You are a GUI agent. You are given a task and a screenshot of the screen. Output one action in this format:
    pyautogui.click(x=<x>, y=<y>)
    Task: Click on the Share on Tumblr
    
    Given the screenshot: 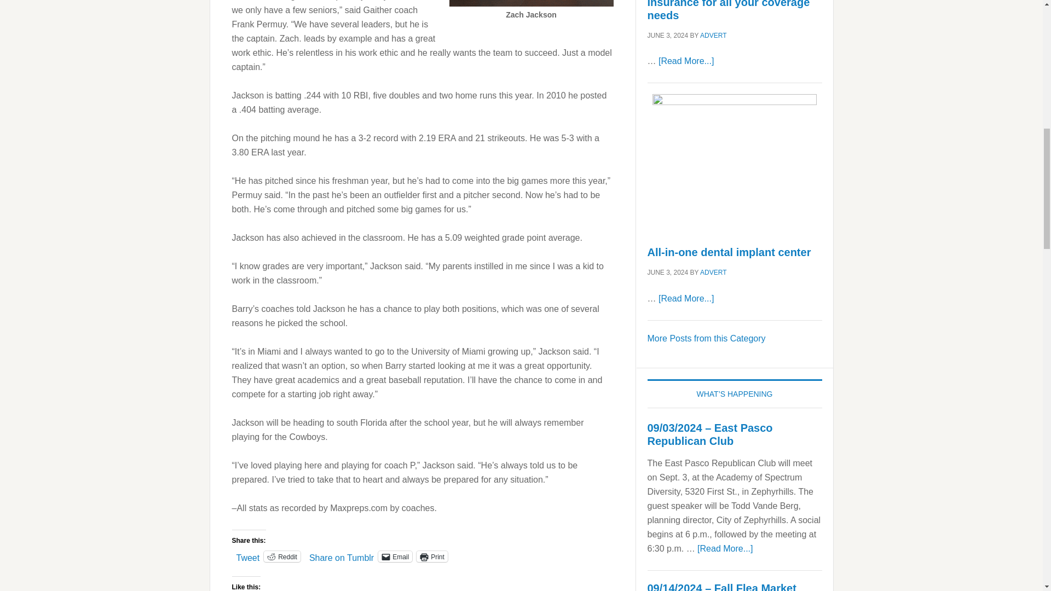 What is the action you would take?
    pyautogui.click(x=342, y=555)
    